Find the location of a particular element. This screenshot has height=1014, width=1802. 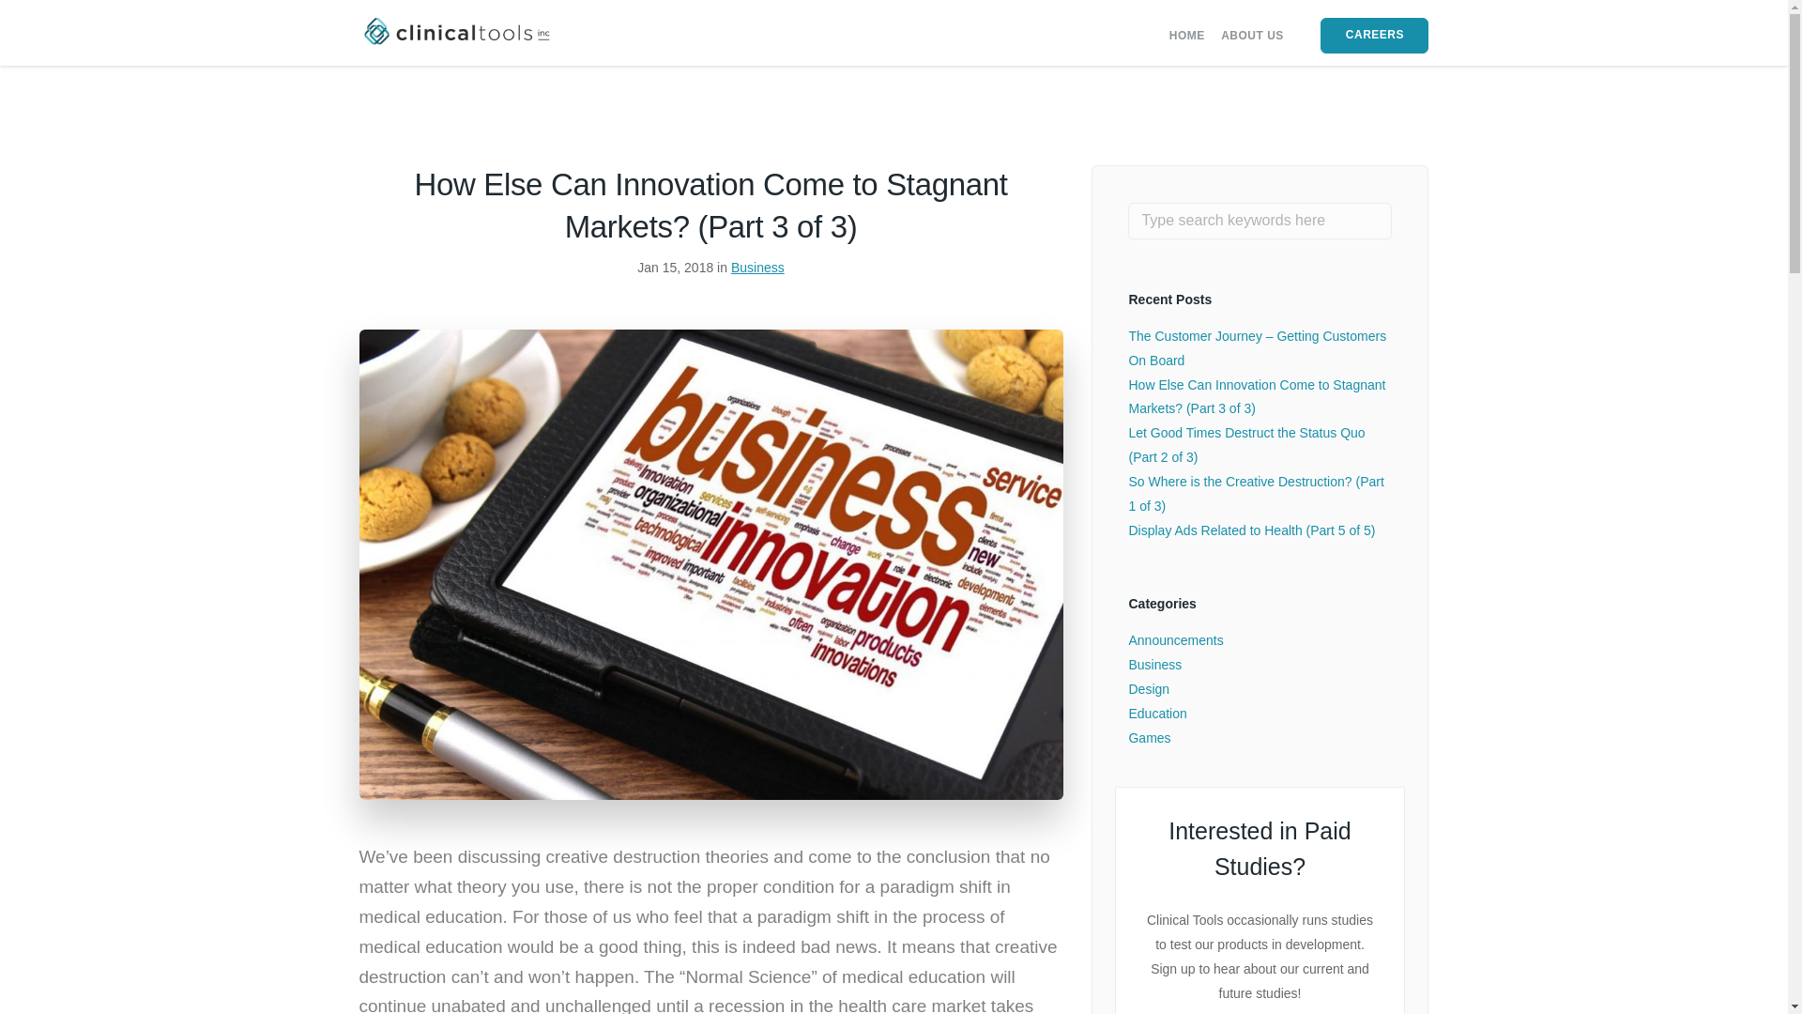

Design is located at coordinates (1149, 688).